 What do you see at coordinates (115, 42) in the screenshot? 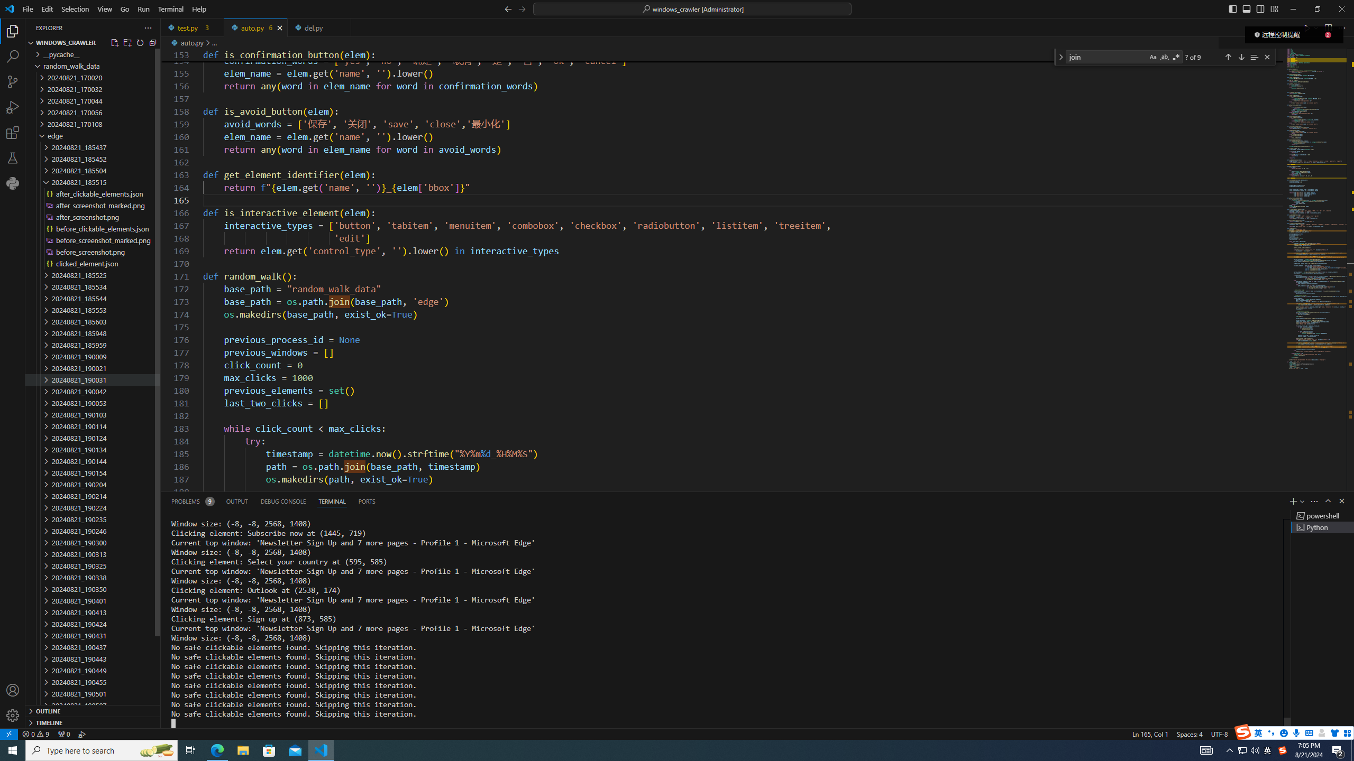
I see `New File...` at bounding box center [115, 42].